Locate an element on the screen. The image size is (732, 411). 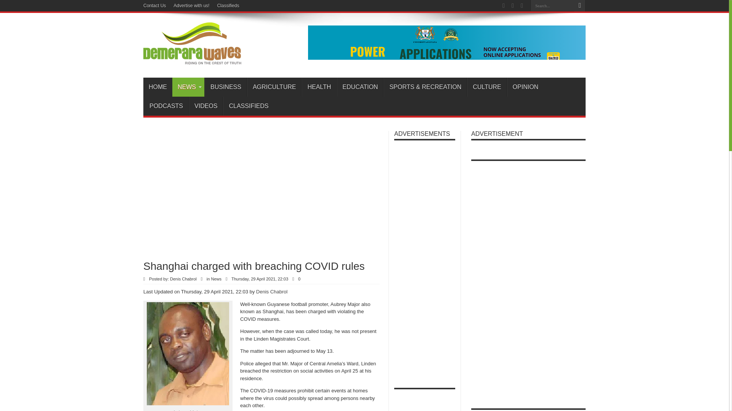
Contact Us is located at coordinates (155, 6).